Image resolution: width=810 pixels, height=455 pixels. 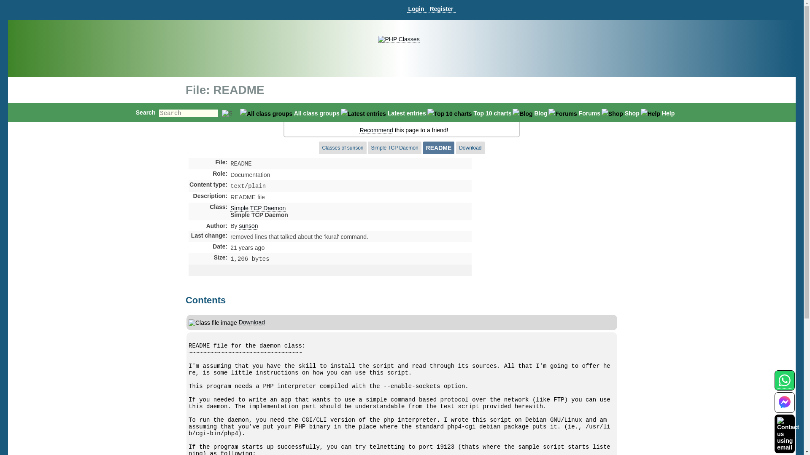 I want to click on Forums, so click(x=589, y=113).